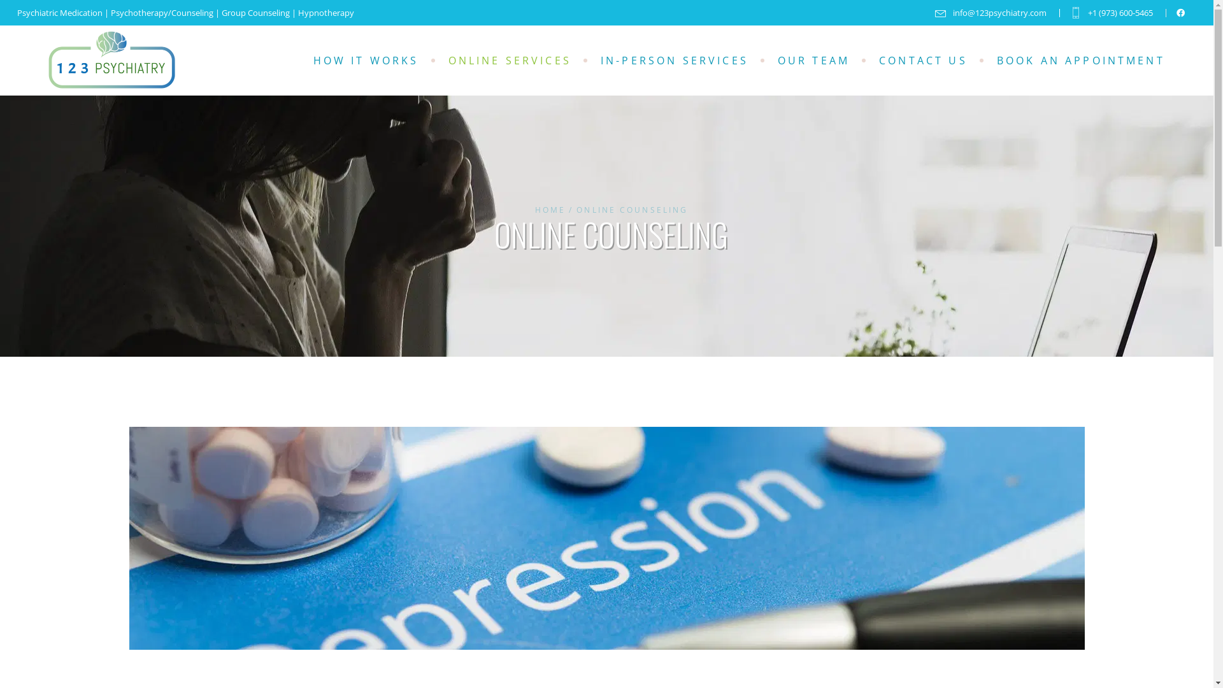 The width and height of the screenshot is (1223, 688). Describe the element at coordinates (1081, 61) in the screenshot. I see `BOOK AN APPOINTMENT` at that location.